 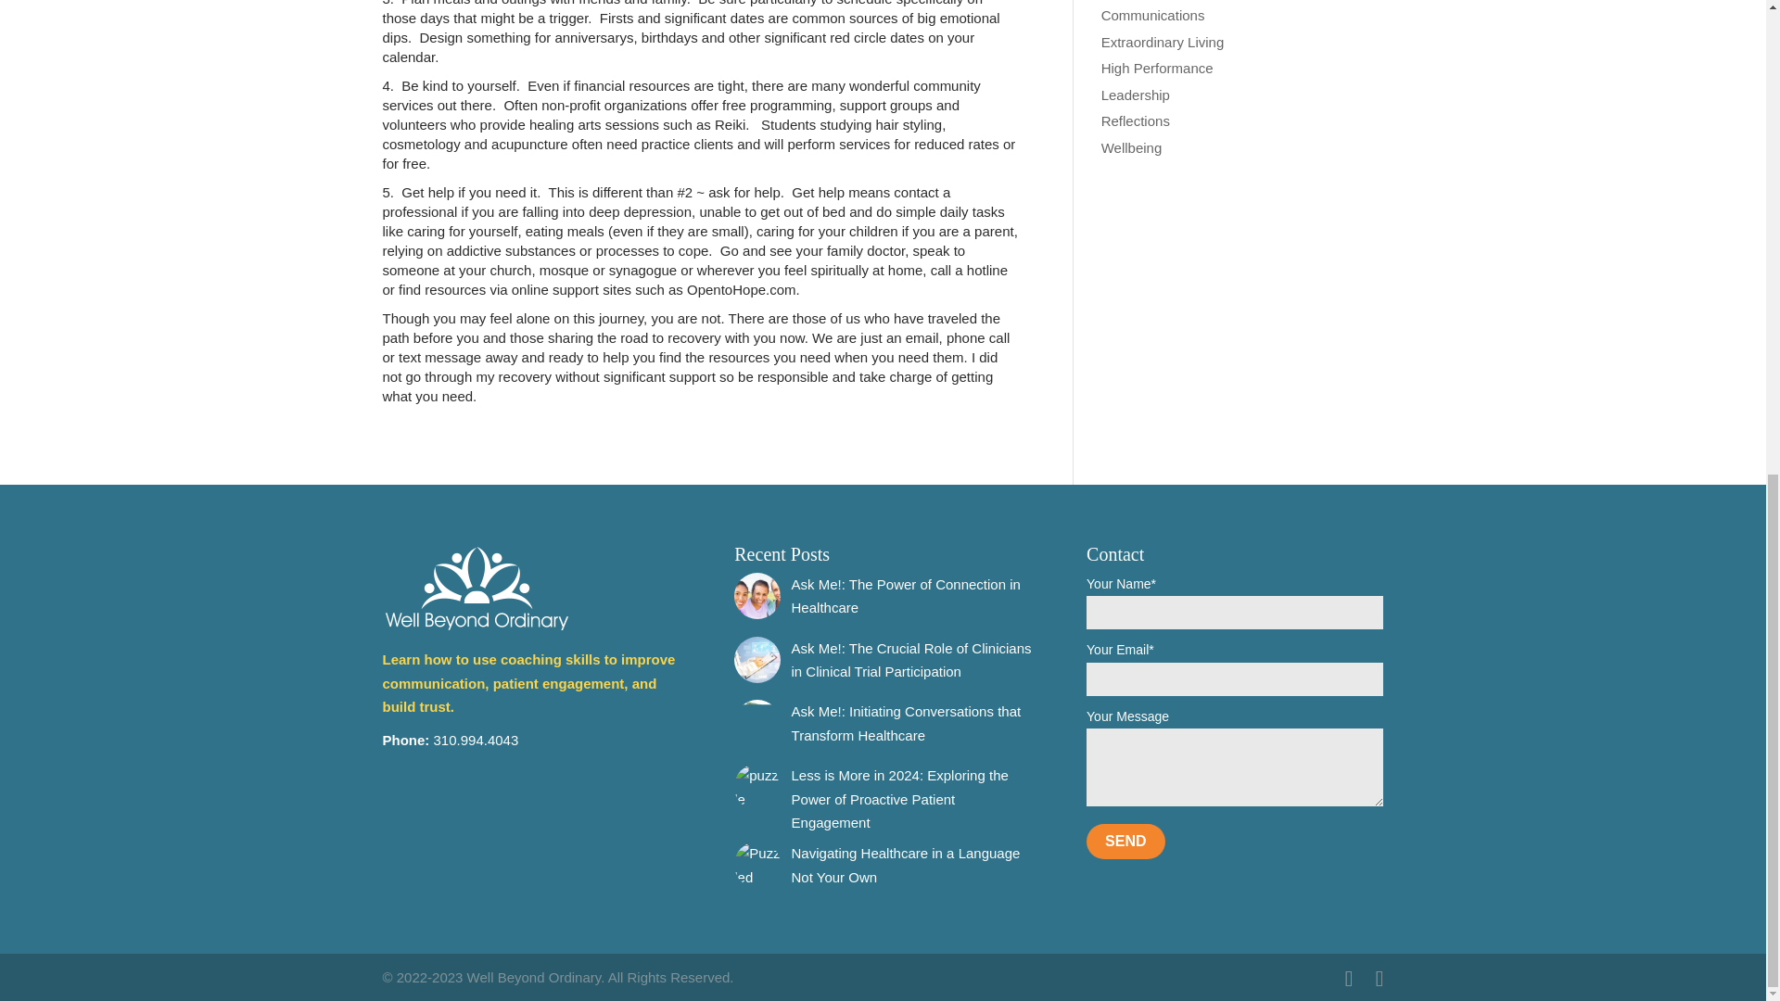 What do you see at coordinates (1163, 41) in the screenshot?
I see `Extraordinary Living` at bounding box center [1163, 41].